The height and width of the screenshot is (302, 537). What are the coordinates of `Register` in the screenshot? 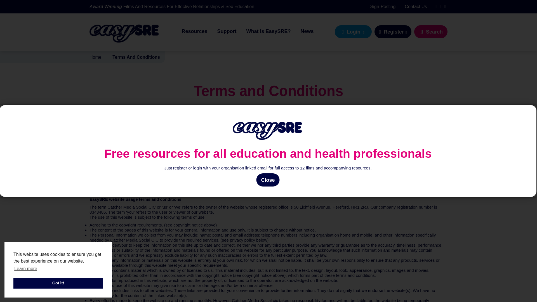 It's located at (393, 32).